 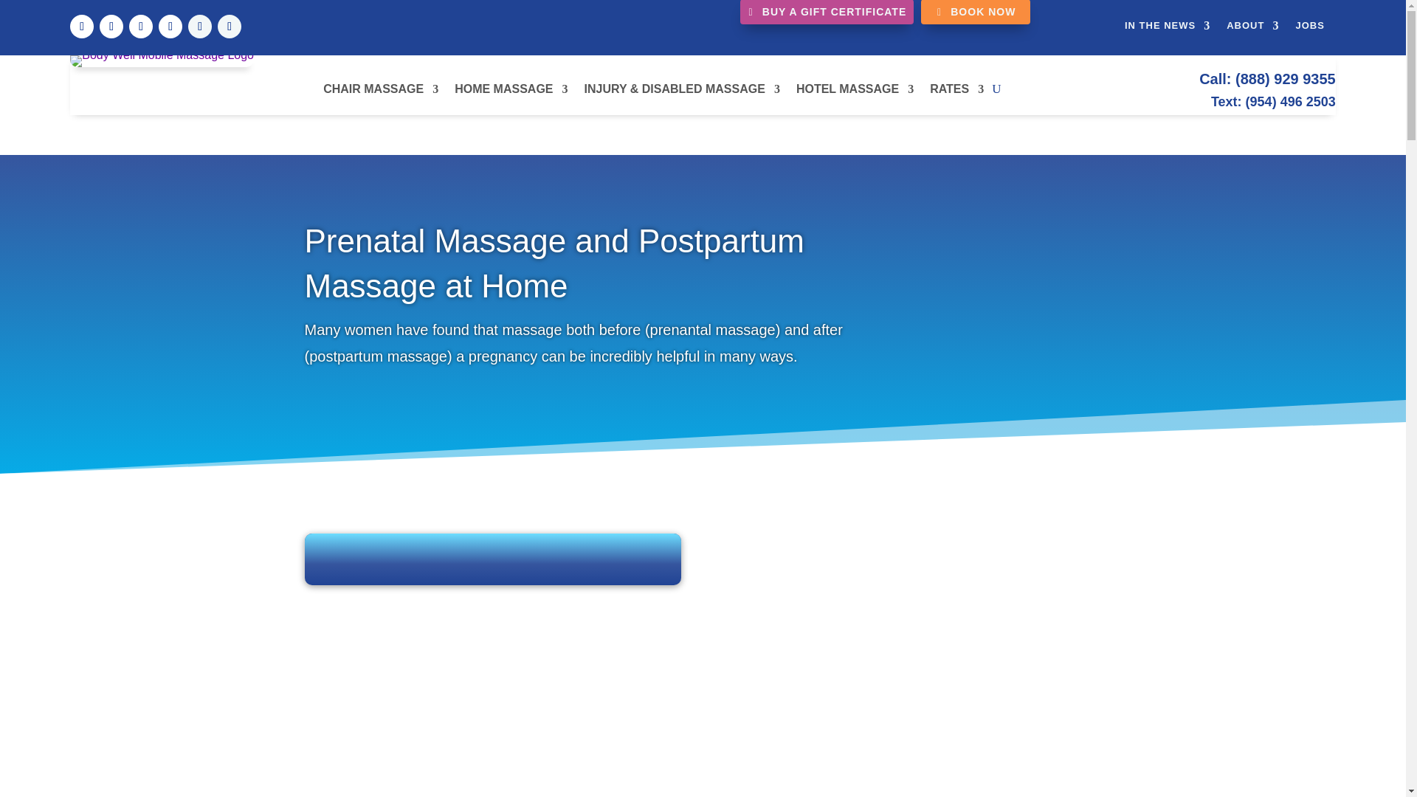 I want to click on Follow on Pinterest, so click(x=140, y=27).